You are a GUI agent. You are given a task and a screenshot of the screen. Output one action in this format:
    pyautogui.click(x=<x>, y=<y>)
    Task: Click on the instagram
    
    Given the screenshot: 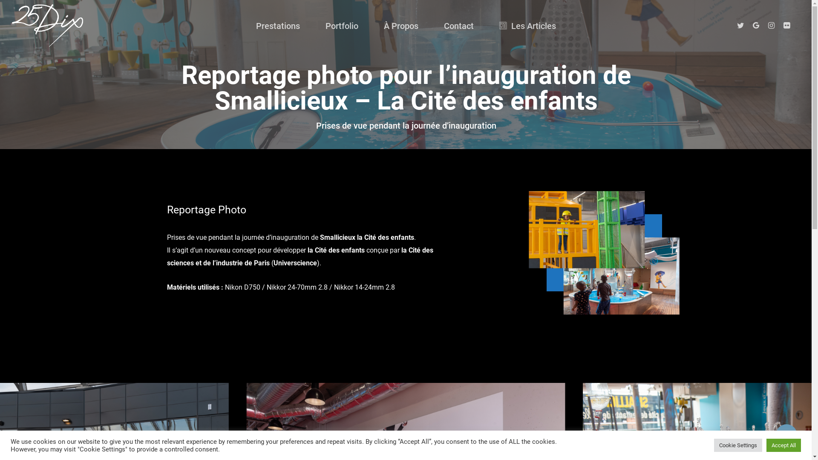 What is the action you would take?
    pyautogui.click(x=466, y=374)
    